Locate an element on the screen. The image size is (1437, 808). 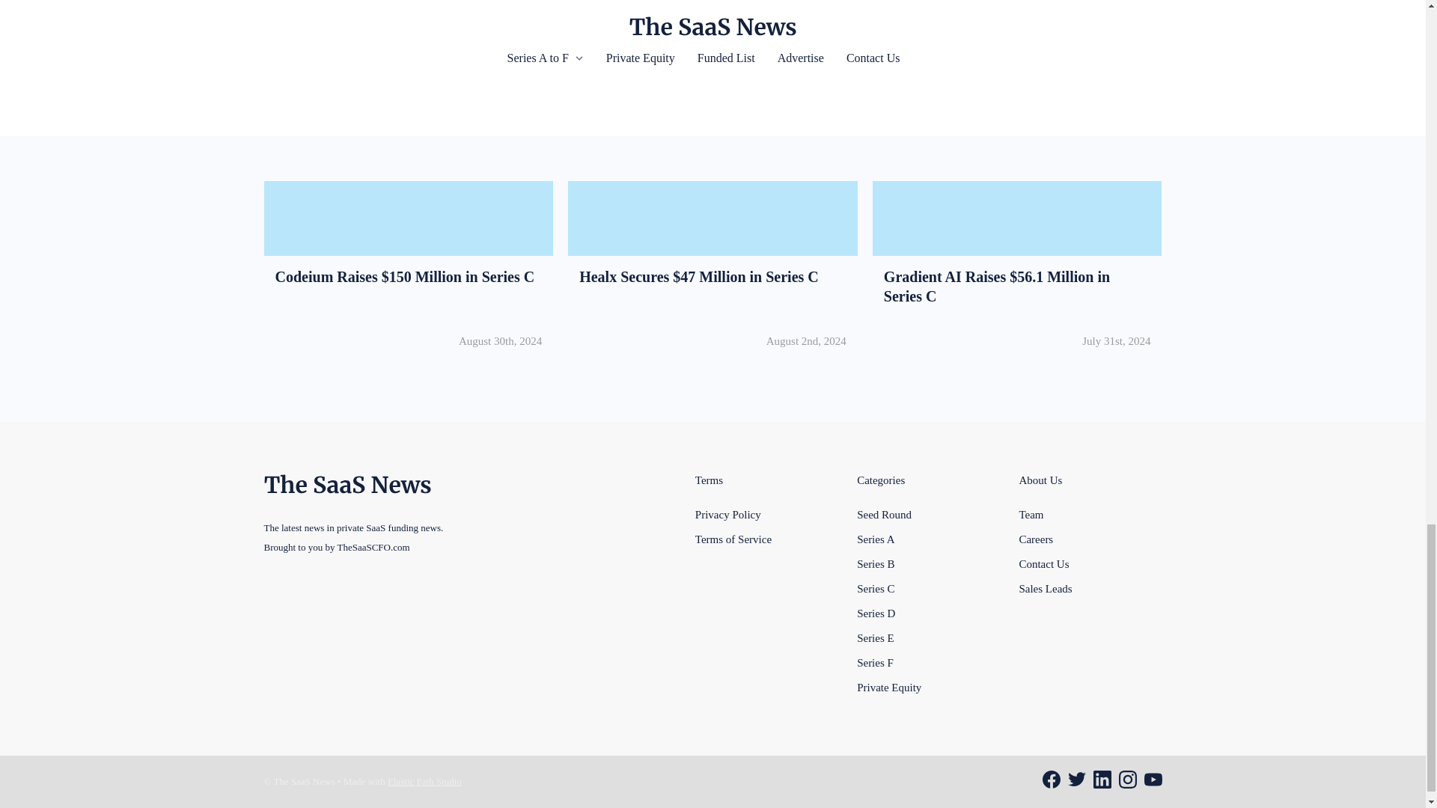
Series E is located at coordinates (875, 637).